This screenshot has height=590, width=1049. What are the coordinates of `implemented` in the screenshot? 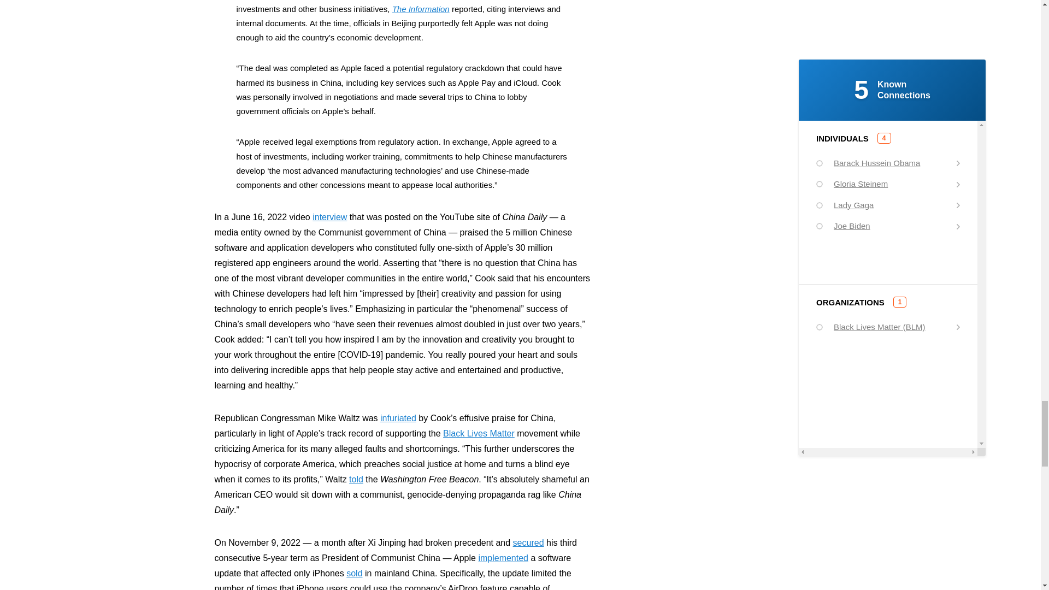 It's located at (503, 558).